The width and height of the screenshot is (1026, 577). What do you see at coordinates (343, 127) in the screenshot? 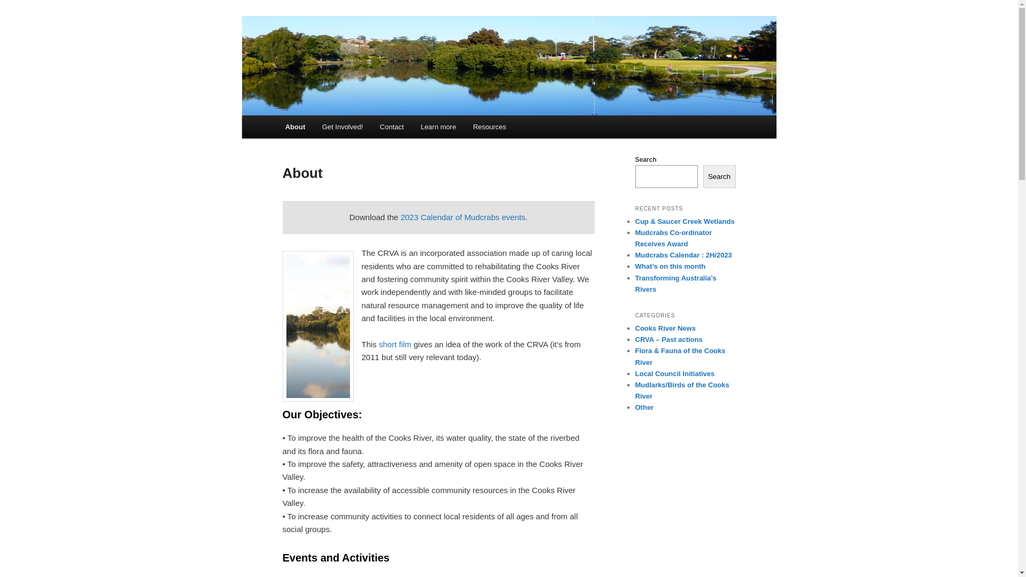
I see `Get Involved!` at bounding box center [343, 127].